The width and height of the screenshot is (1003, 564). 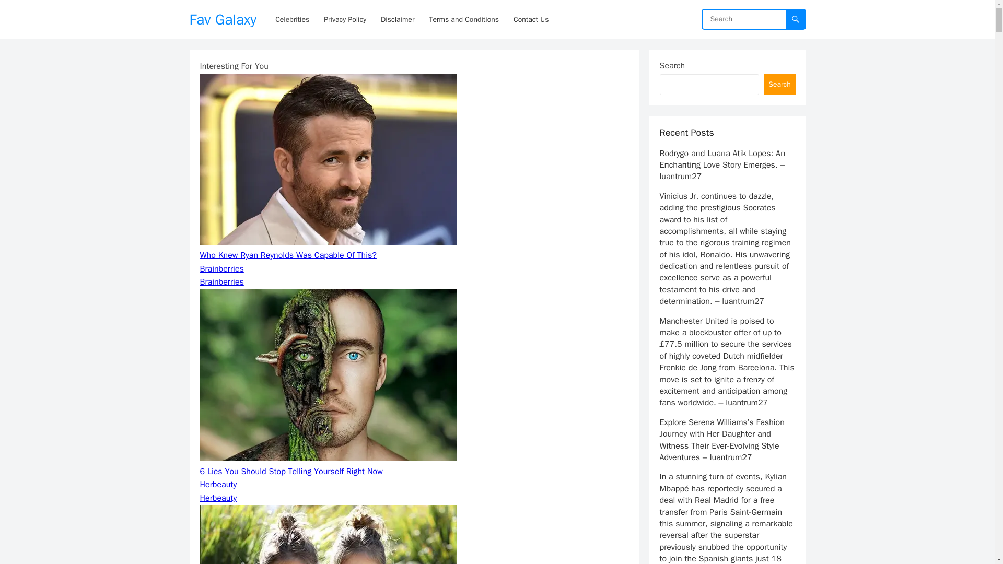 I want to click on Fav Galaxy, so click(x=223, y=19).